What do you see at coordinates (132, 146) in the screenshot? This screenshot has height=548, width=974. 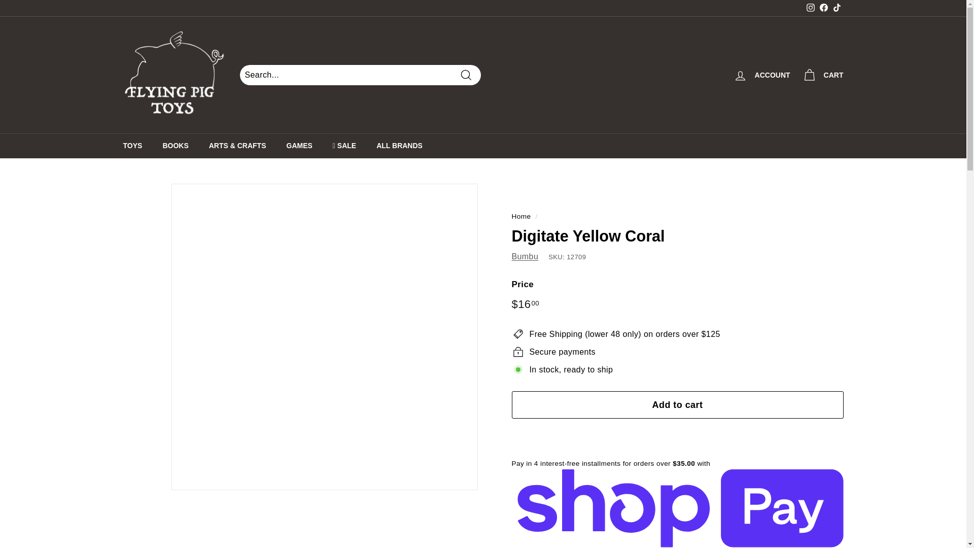 I see `TOYS` at bounding box center [132, 146].